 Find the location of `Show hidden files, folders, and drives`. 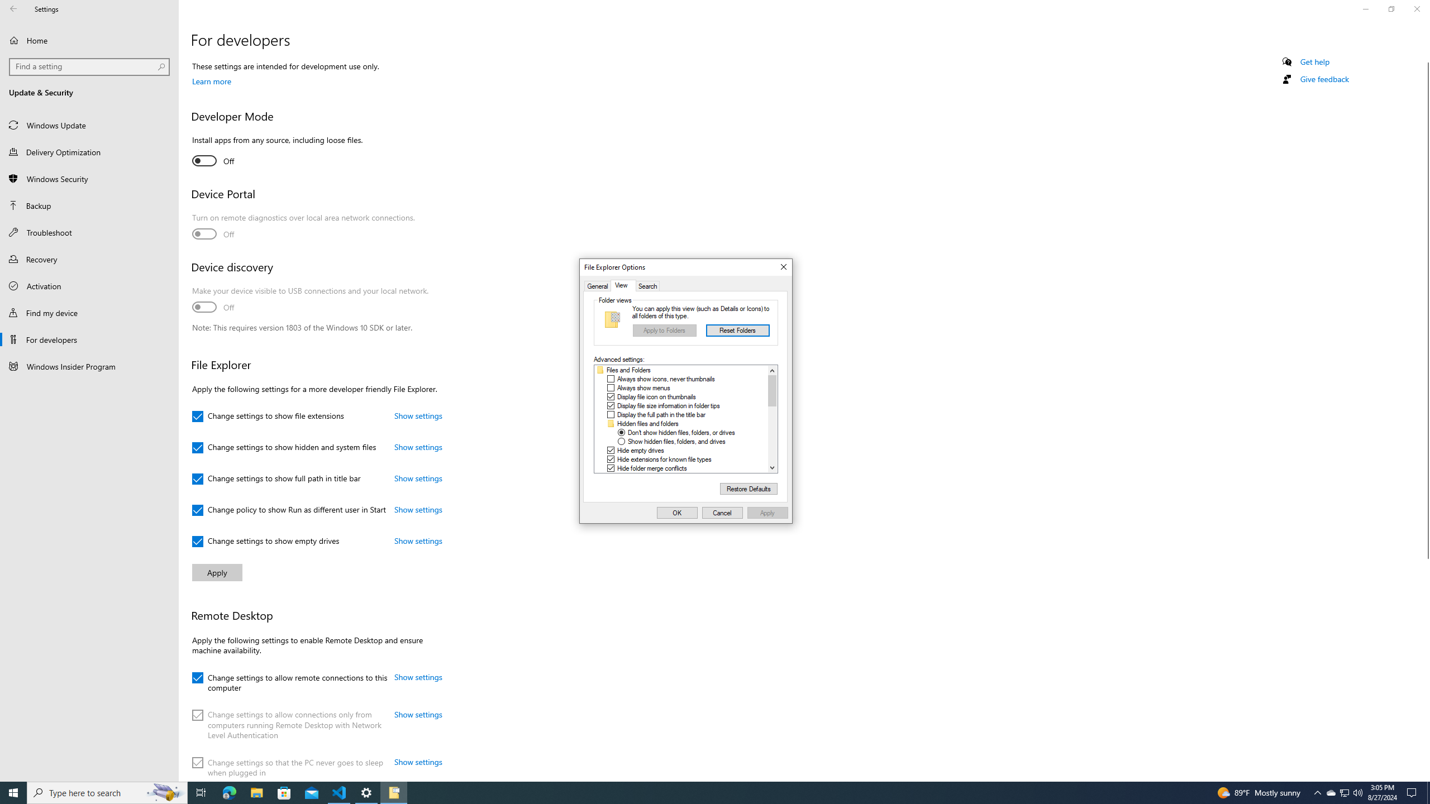

Show hidden files, folders, and drives is located at coordinates (676, 442).